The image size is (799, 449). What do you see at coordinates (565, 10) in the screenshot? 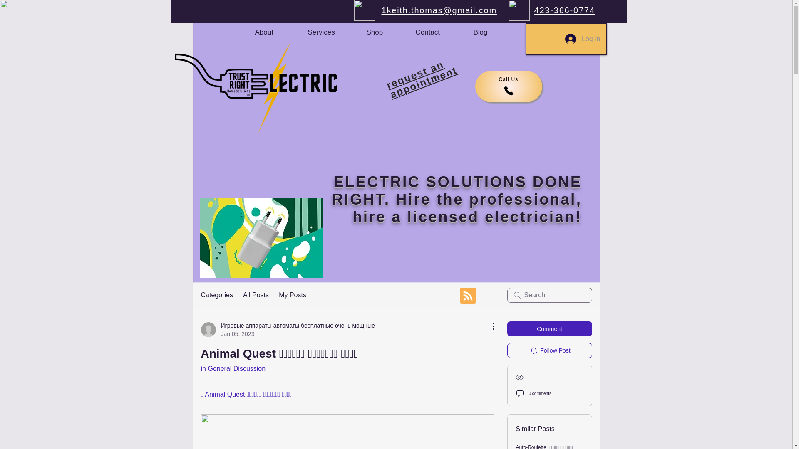
I see `423-366-0774` at bounding box center [565, 10].